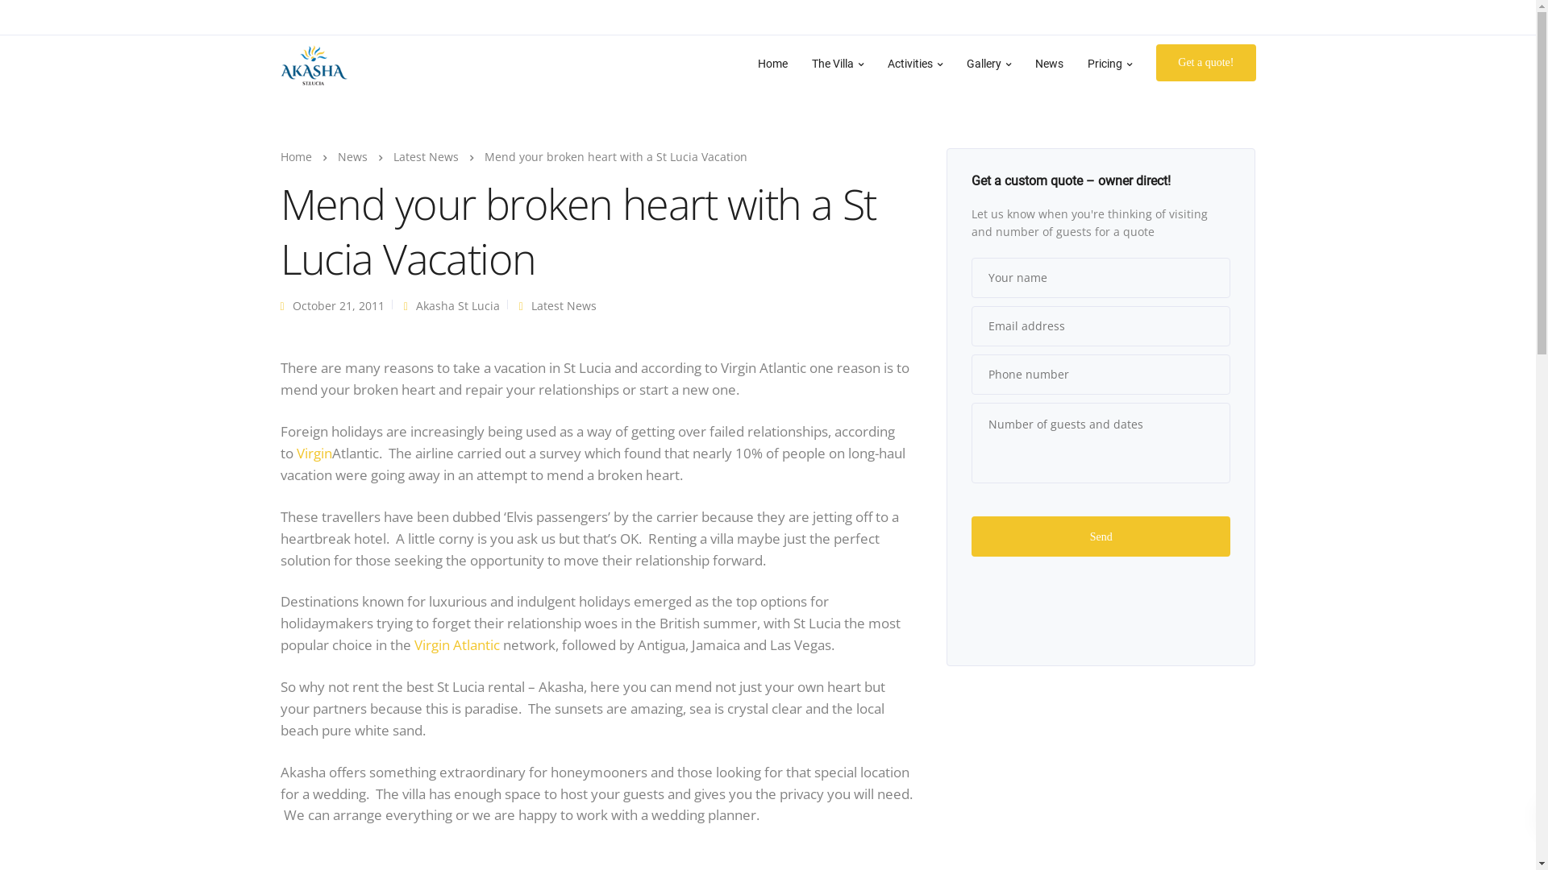 The height and width of the screenshot is (870, 1548). What do you see at coordinates (772, 63) in the screenshot?
I see `Home` at bounding box center [772, 63].